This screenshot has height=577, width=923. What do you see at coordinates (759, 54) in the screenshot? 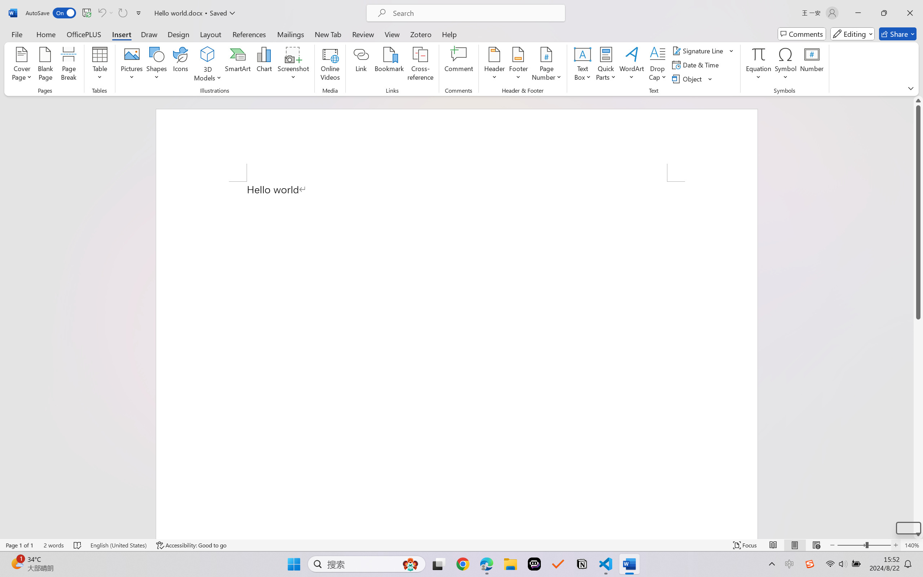
I see `Equation` at bounding box center [759, 54].